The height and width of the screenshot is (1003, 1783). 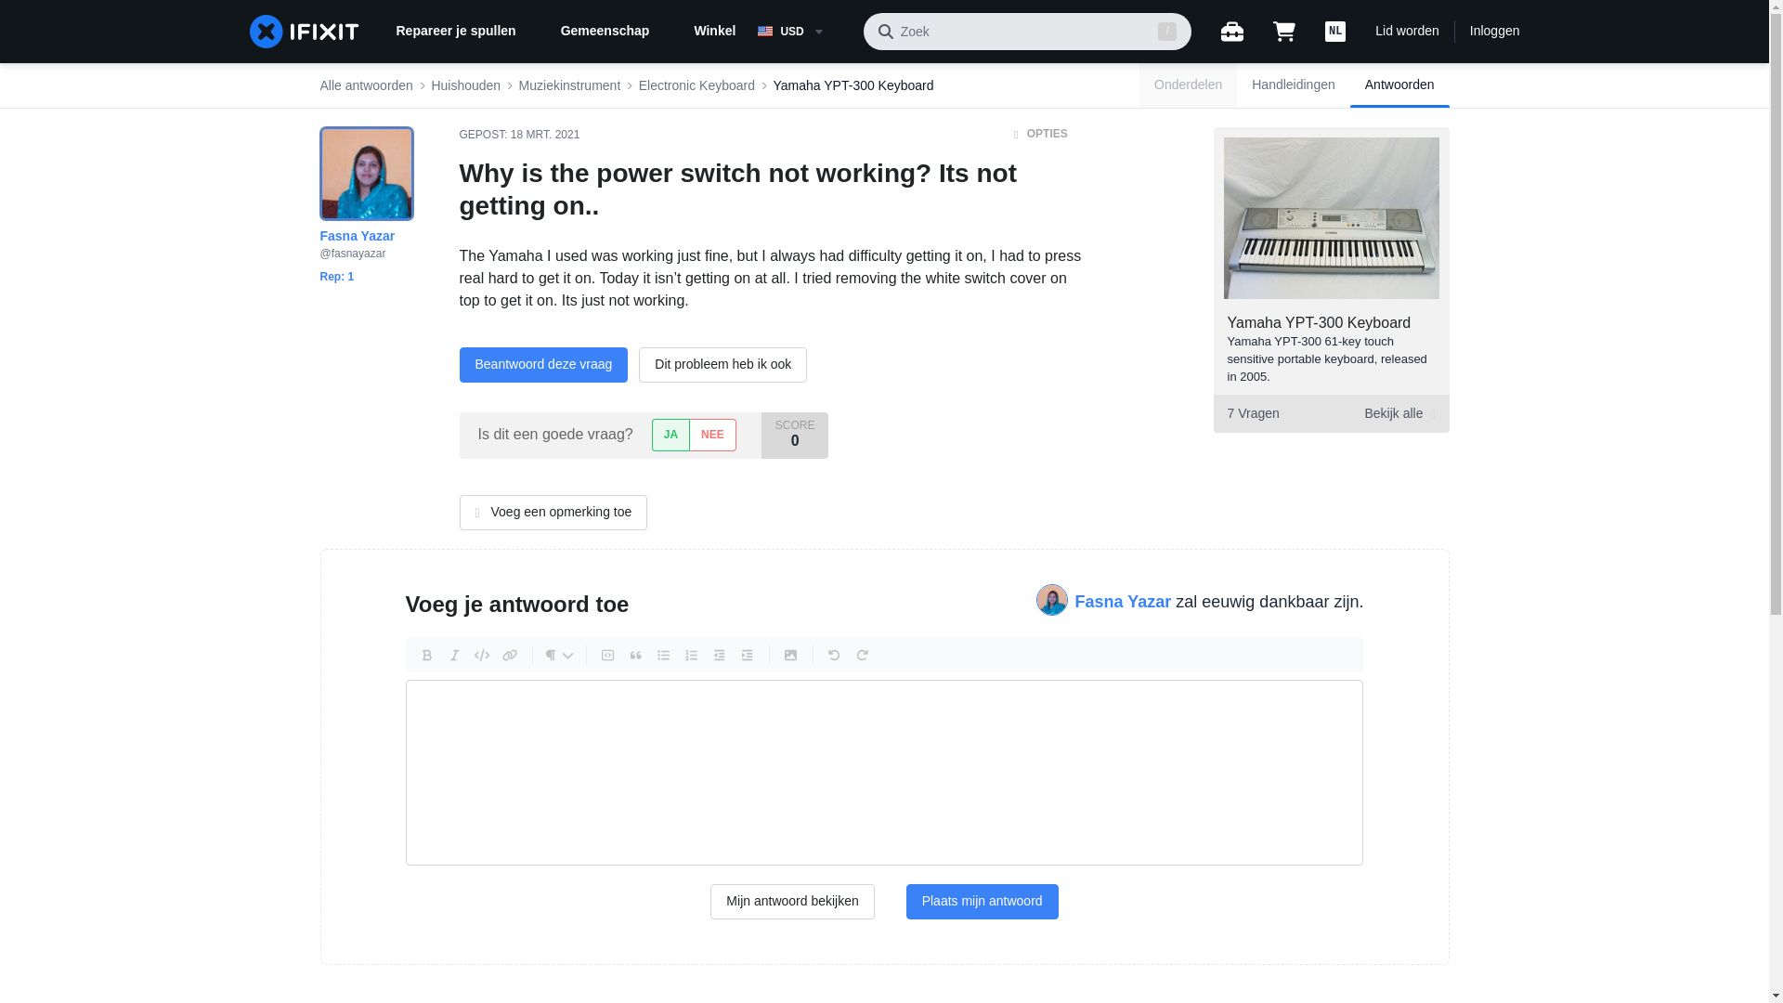 What do you see at coordinates (696, 85) in the screenshot?
I see `Electronic Keyboard` at bounding box center [696, 85].